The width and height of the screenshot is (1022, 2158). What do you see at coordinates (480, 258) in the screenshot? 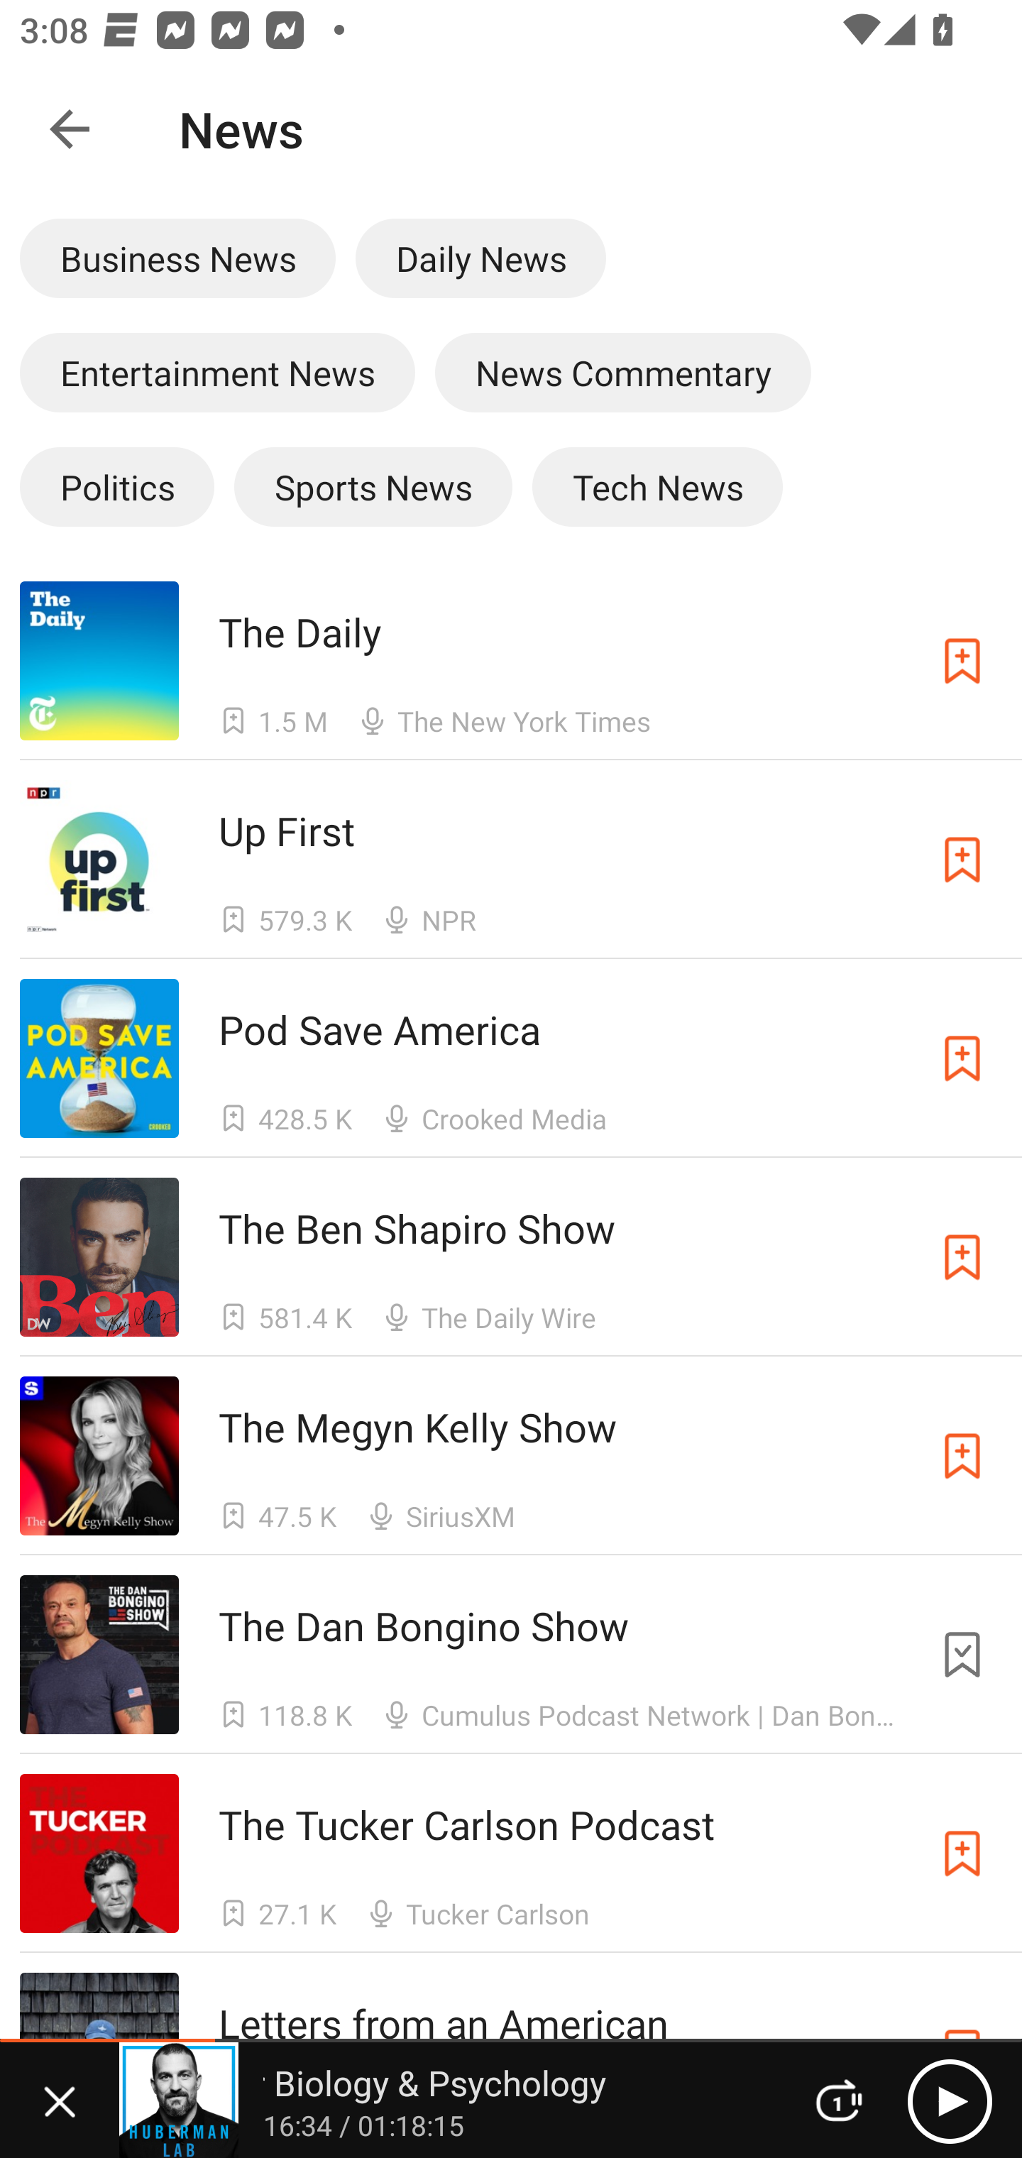
I see `Daily News` at bounding box center [480, 258].